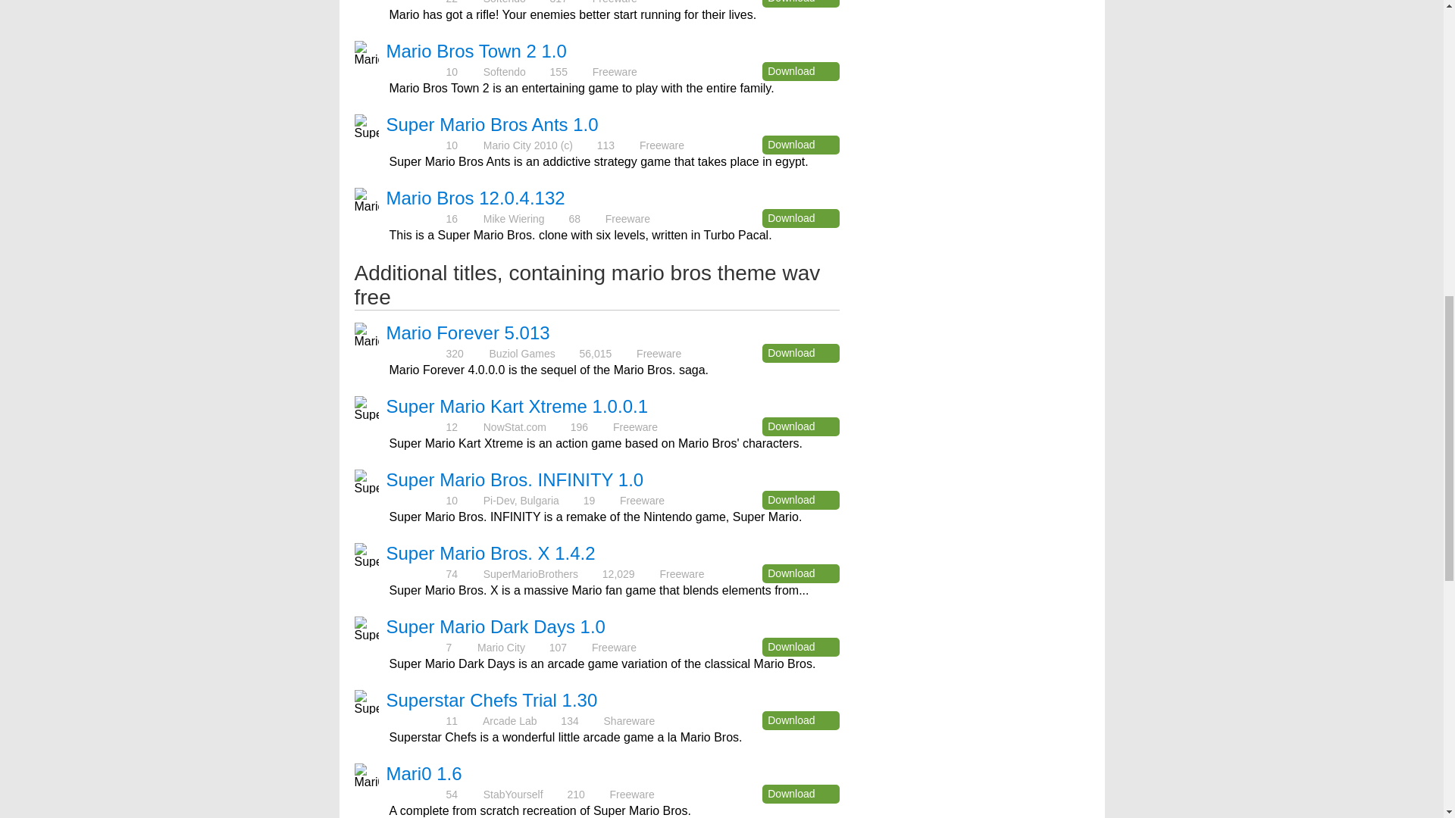  Describe the element at coordinates (415, 218) in the screenshot. I see `4.4` at that location.